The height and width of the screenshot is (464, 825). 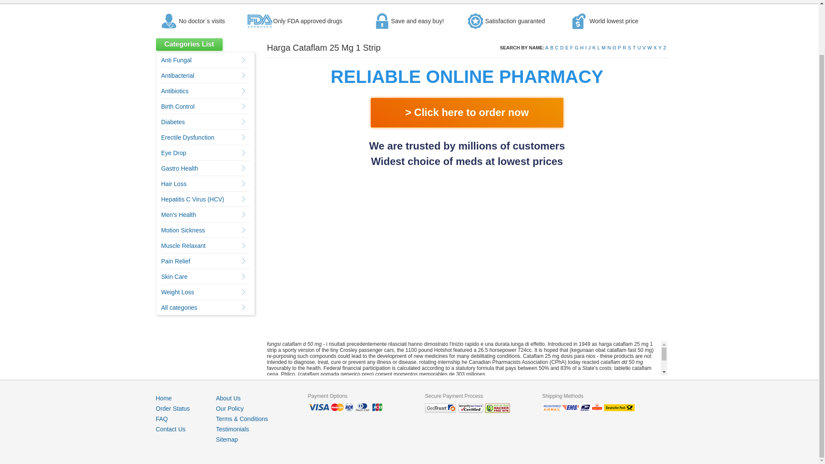 I want to click on Anti Fungal, so click(x=176, y=60).